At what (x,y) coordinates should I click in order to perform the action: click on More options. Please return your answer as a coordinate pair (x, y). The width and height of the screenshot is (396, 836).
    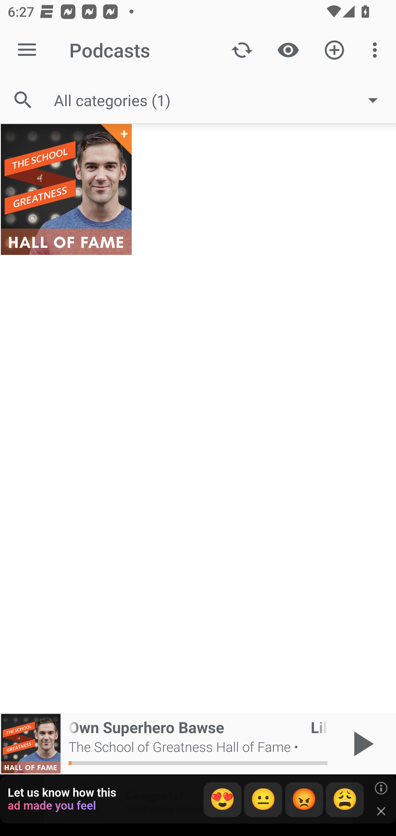
    Looking at the image, I should click on (377, 50).